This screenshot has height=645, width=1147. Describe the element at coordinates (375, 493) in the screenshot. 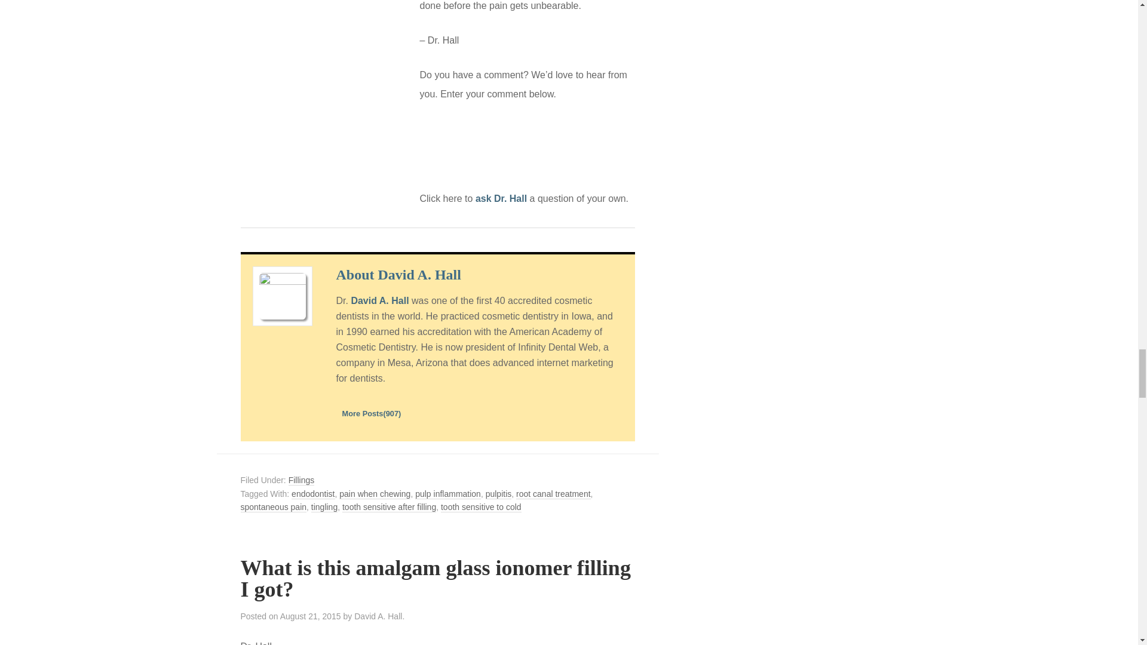

I see `pain when chewing` at that location.